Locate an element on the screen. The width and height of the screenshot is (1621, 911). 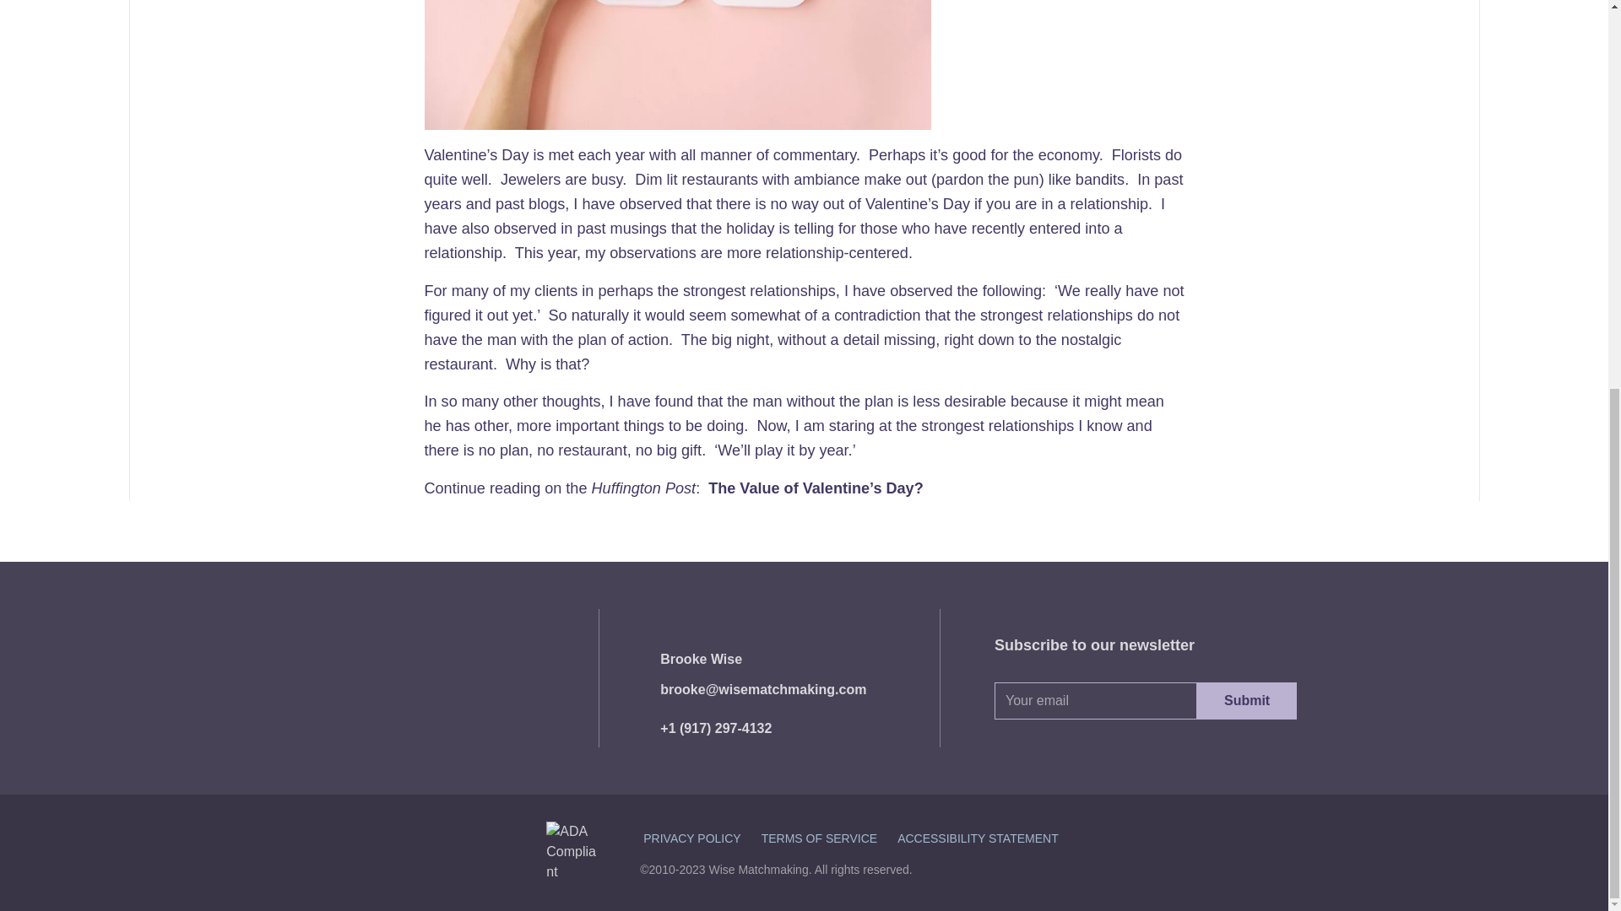
ACCESSIBILITY STATEMENT is located at coordinates (978, 838).